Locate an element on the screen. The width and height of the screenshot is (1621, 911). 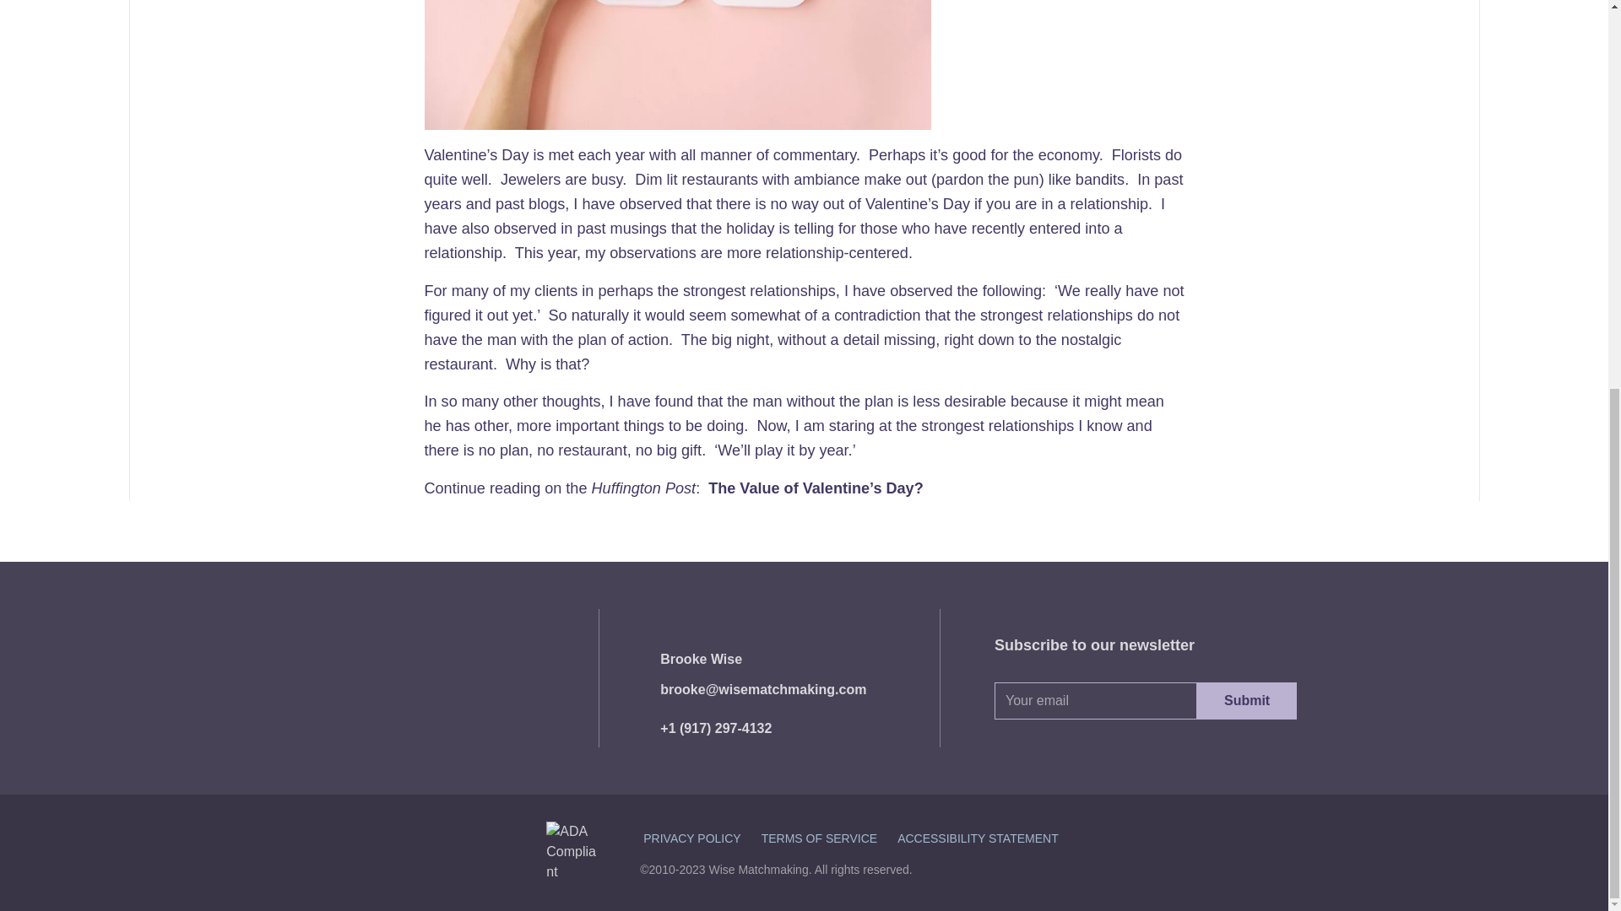
ACCESSIBILITY STATEMENT is located at coordinates (978, 838).